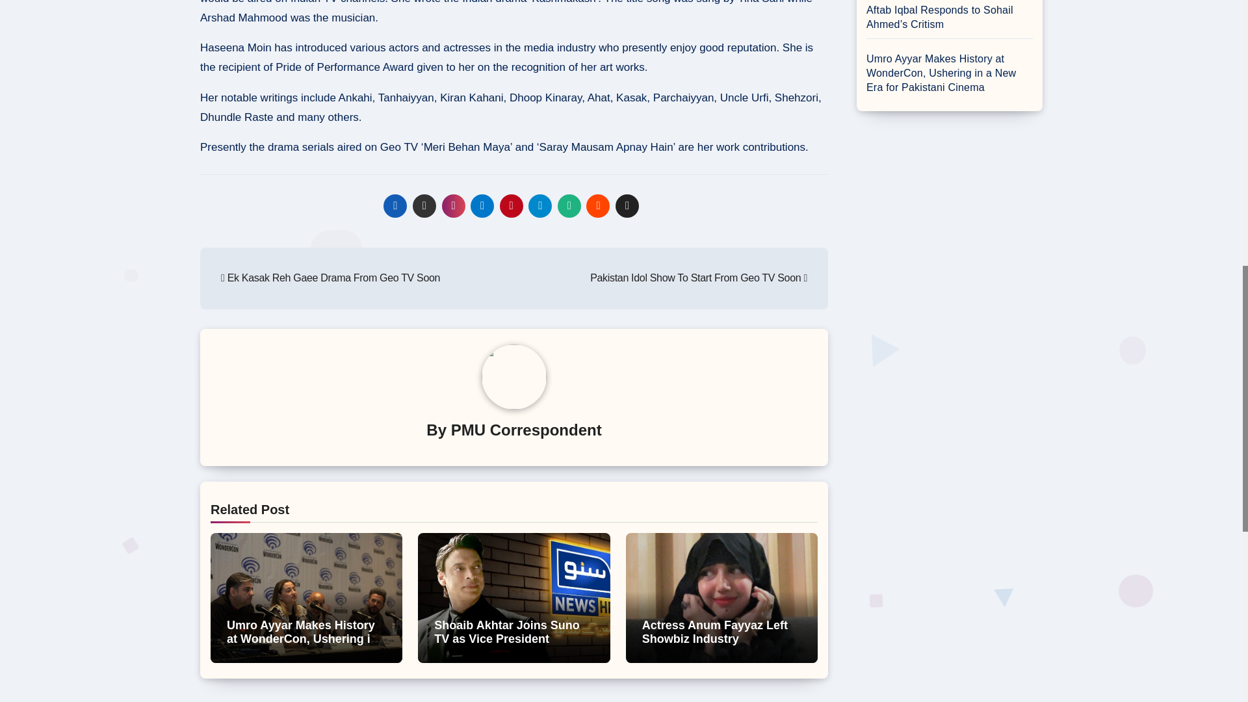 The height and width of the screenshot is (702, 1248). Describe the element at coordinates (330, 278) in the screenshot. I see `Ek Kasak Reh Gaee Drama From Geo TV Soon` at that location.